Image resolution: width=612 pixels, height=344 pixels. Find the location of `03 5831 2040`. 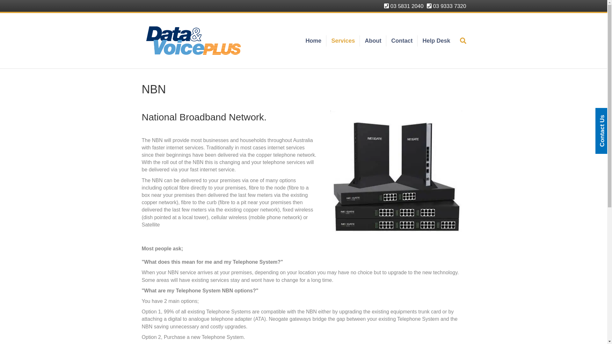

03 5831 2040 is located at coordinates (404, 6).